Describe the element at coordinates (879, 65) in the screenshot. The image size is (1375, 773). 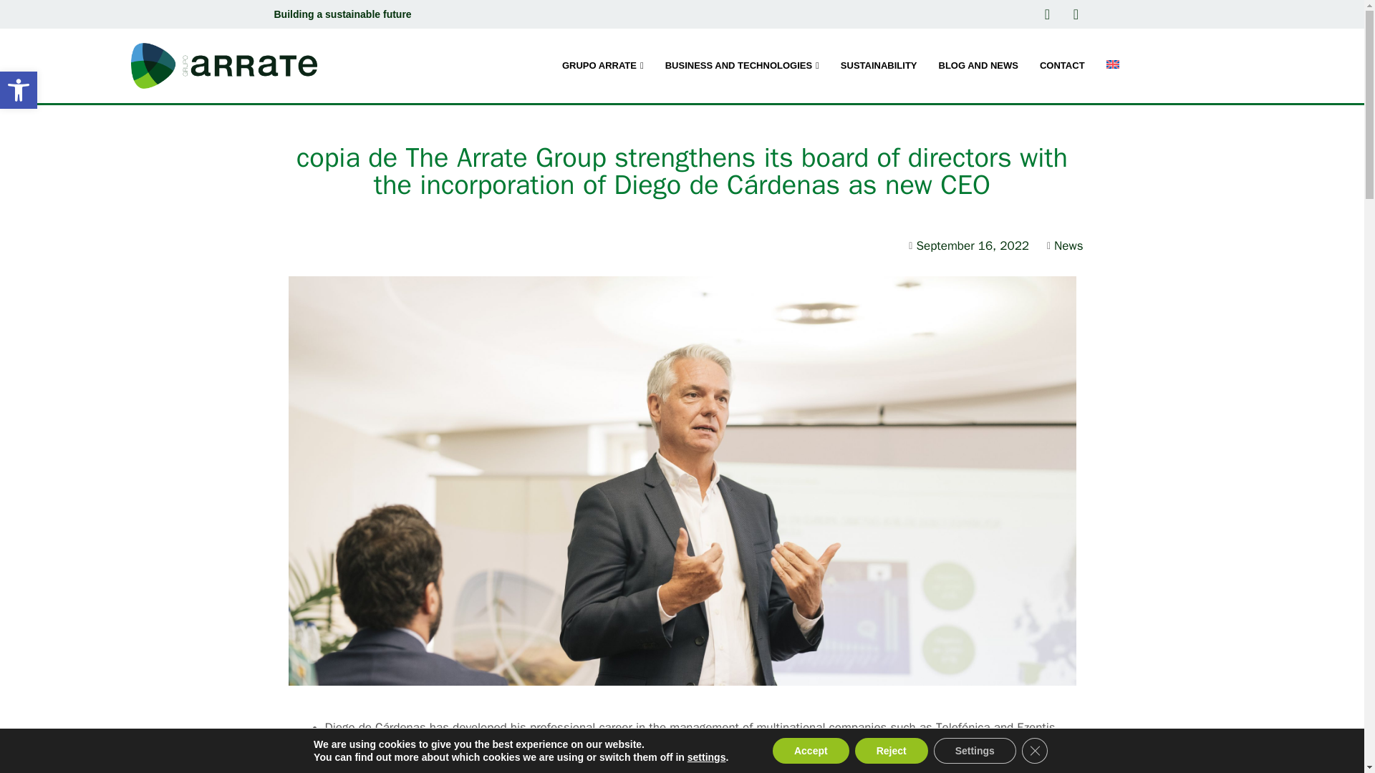
I see `SUSTAINABILITY` at that location.